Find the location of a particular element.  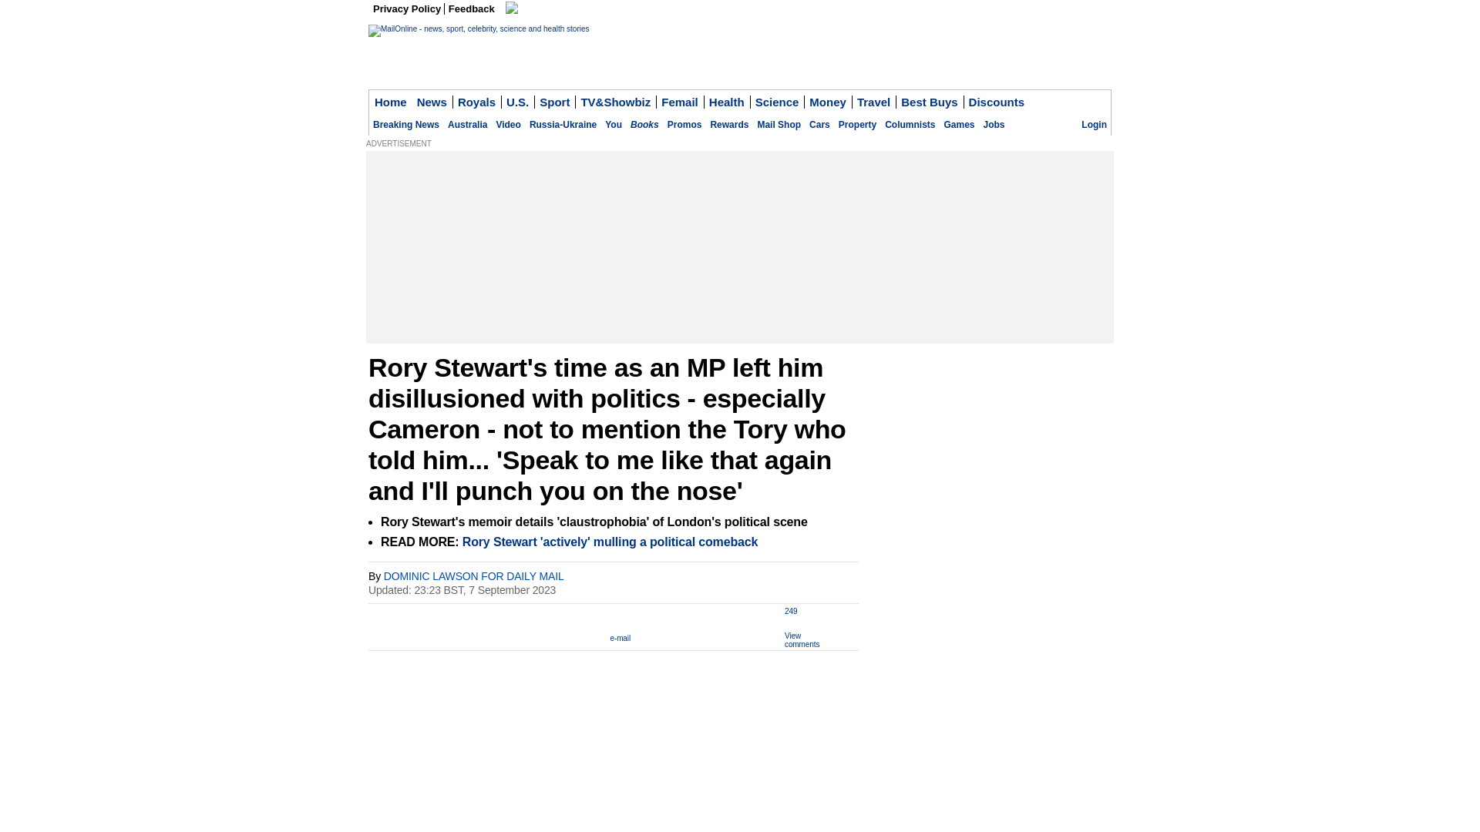

Rewards is located at coordinates (729, 125).